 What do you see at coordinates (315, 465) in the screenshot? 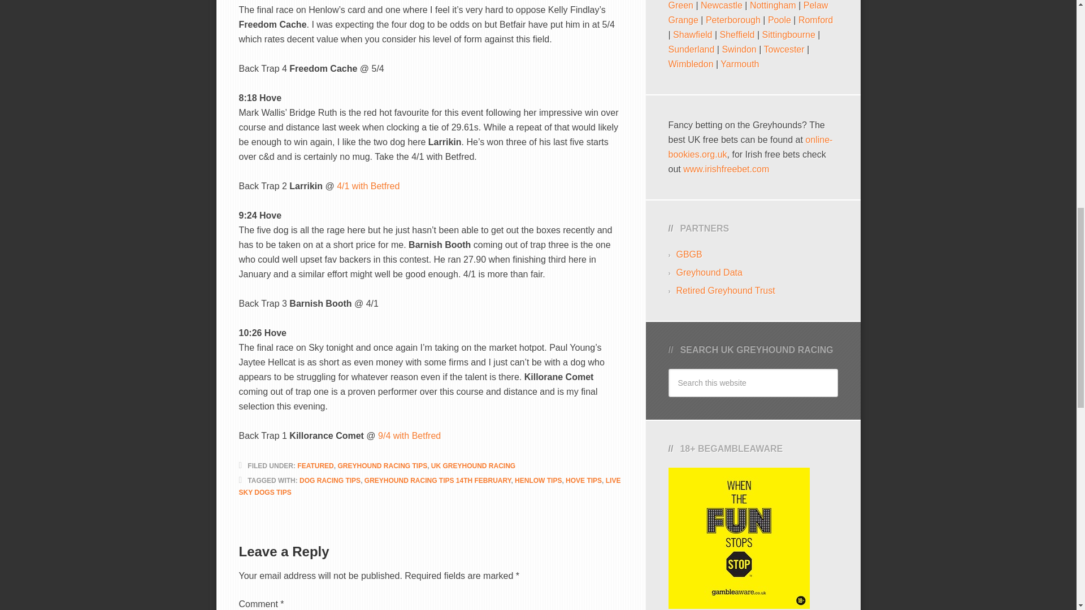
I see `FEATURED` at bounding box center [315, 465].